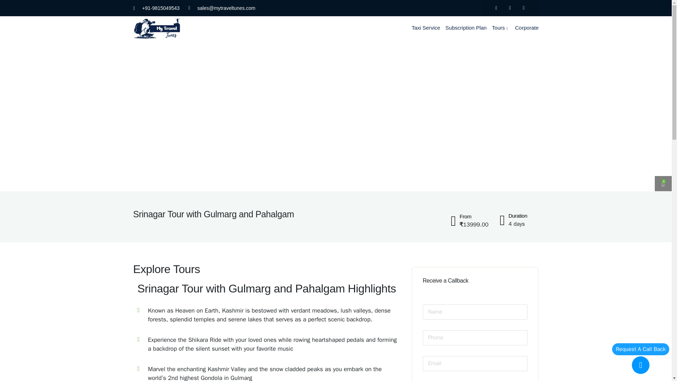 Image resolution: width=677 pixels, height=381 pixels. What do you see at coordinates (267, 332) in the screenshot?
I see `Srinagar Tour with Gulmarg and Pahalgam Highlights` at bounding box center [267, 332].